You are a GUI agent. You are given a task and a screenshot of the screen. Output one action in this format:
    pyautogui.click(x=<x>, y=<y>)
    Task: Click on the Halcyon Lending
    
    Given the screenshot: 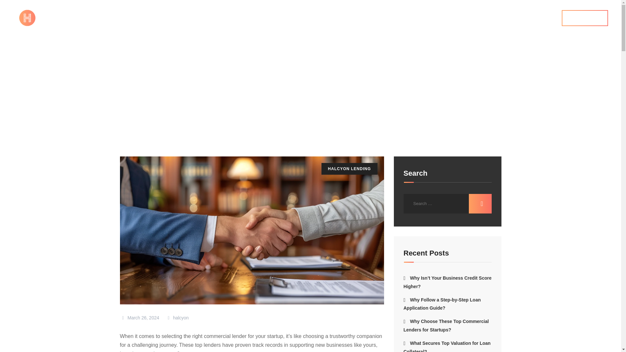 What is the action you would take?
    pyautogui.click(x=201, y=104)
    